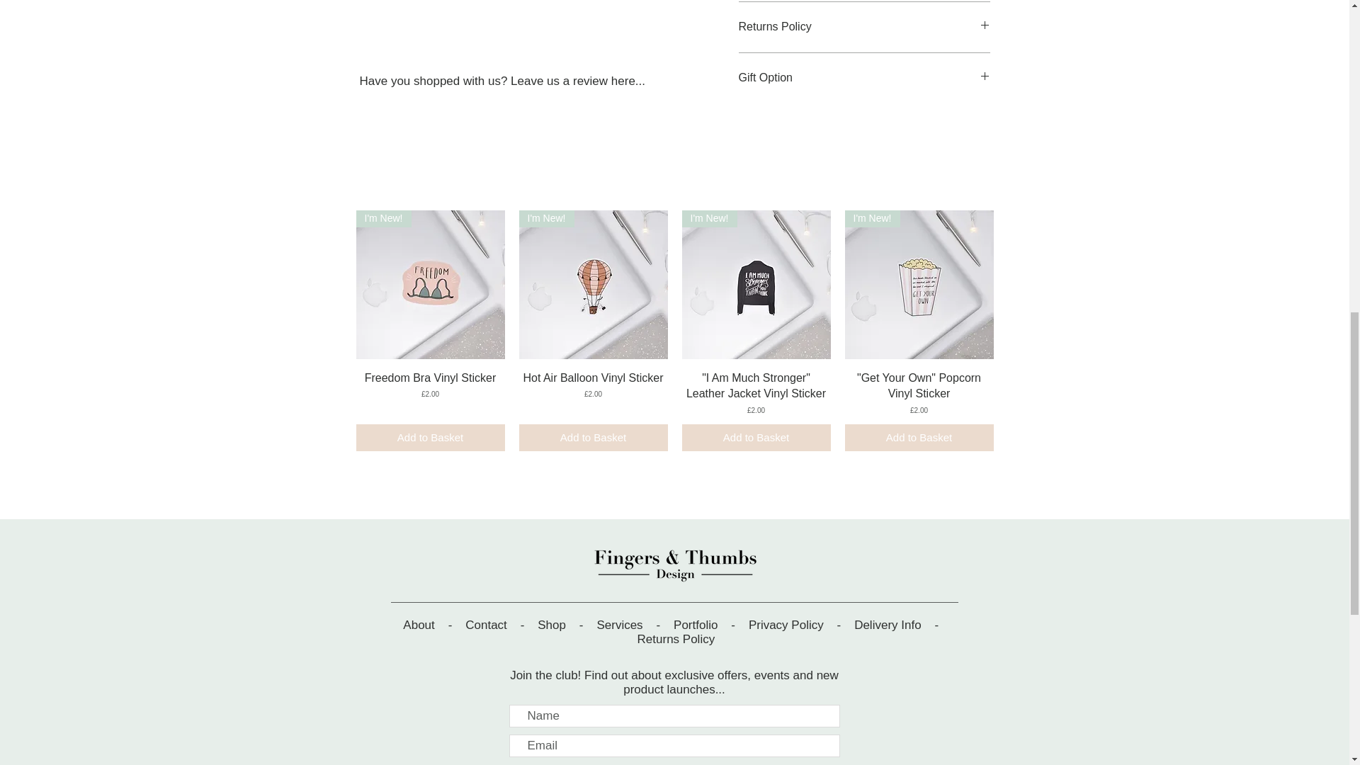  I want to click on Add to Basket, so click(429, 438).